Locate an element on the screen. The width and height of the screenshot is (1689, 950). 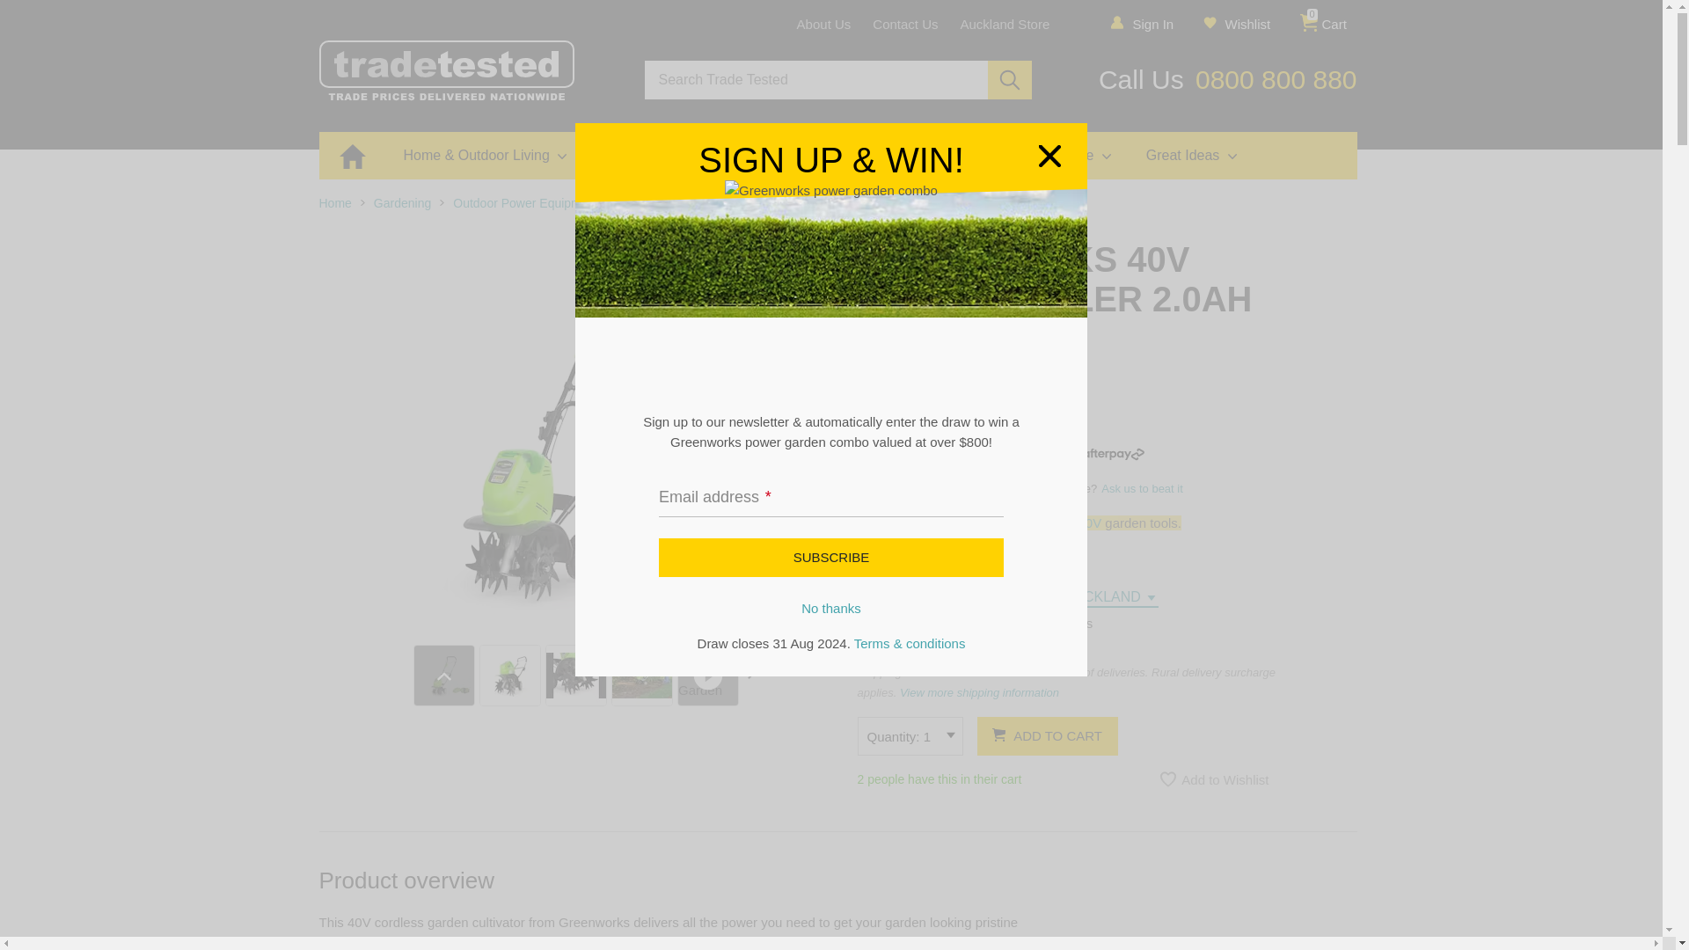
View more shipping information is located at coordinates (823, 24).